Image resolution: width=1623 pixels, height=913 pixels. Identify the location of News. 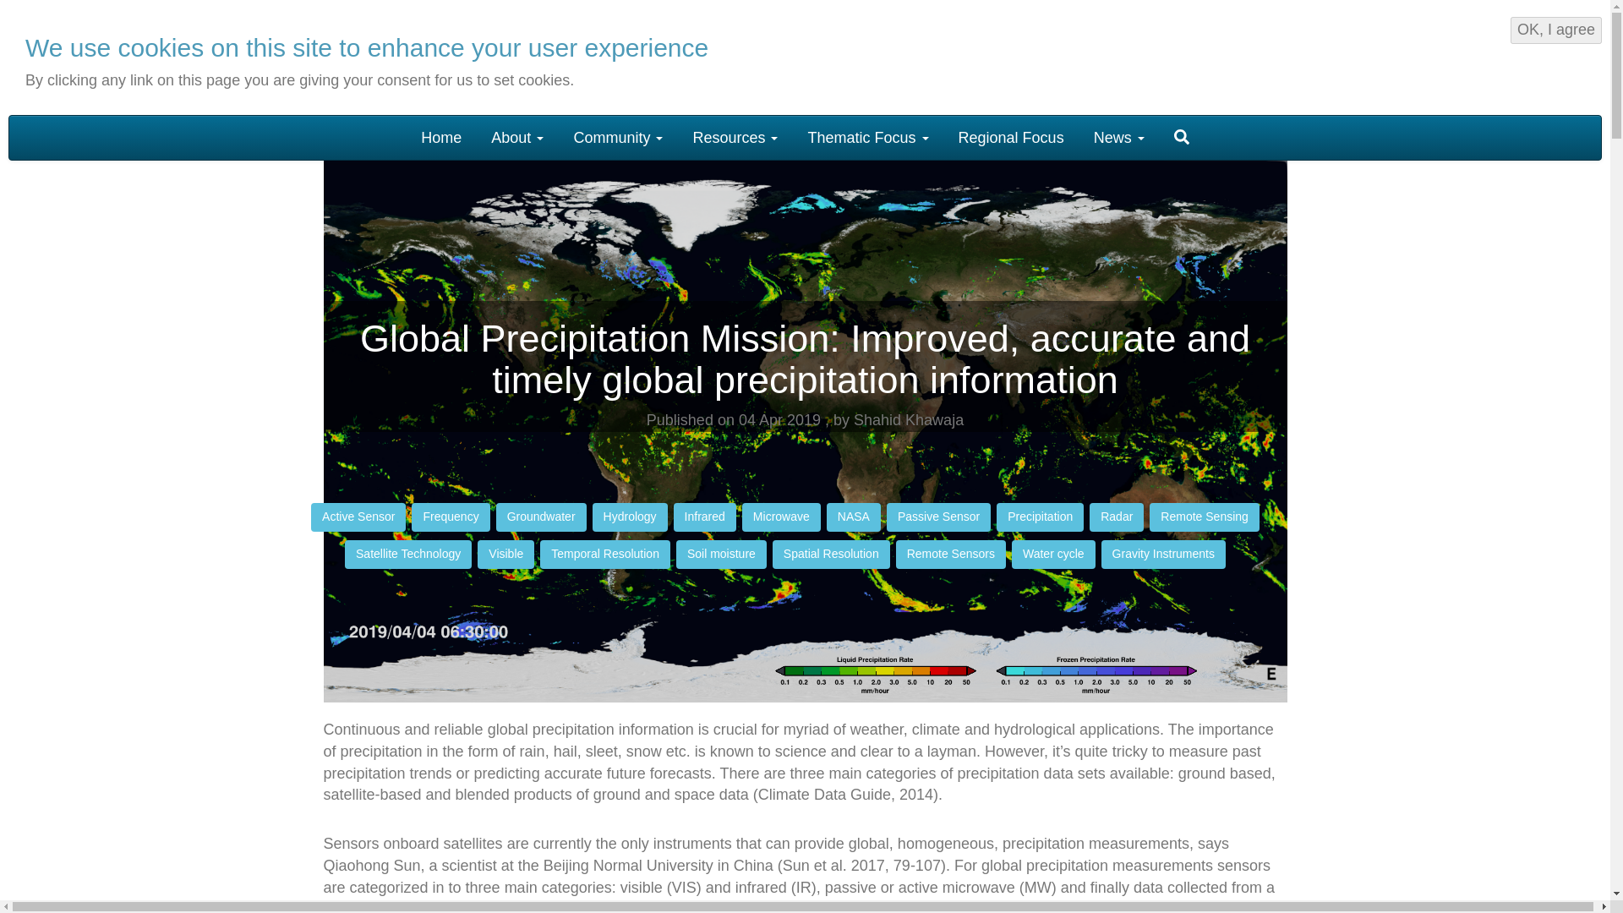
(1118, 137).